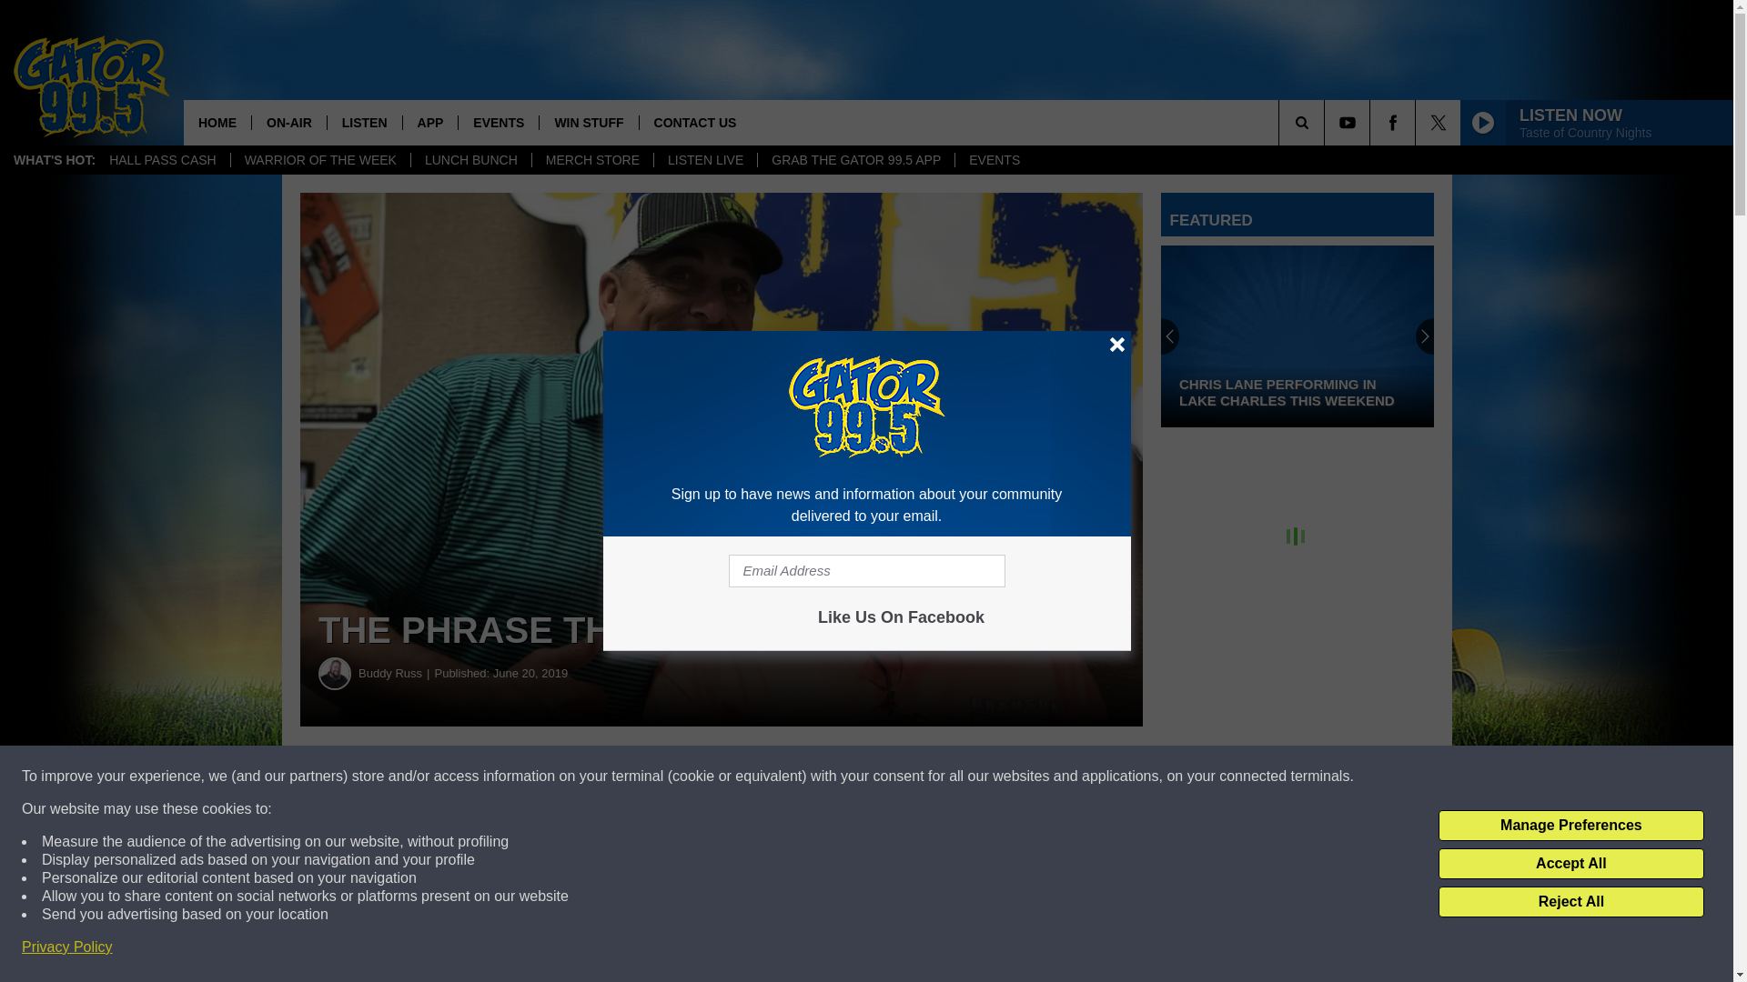 The height and width of the screenshot is (982, 1747). What do you see at coordinates (1570, 902) in the screenshot?
I see `Reject All` at bounding box center [1570, 902].